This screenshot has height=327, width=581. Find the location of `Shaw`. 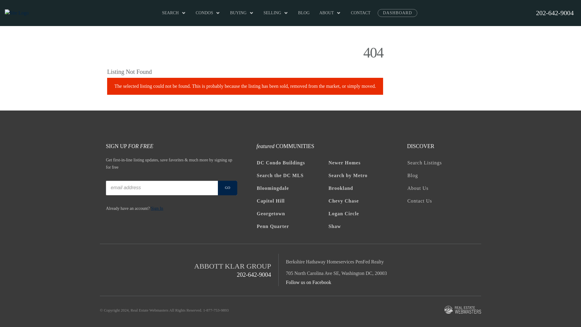

Shaw is located at coordinates (362, 277).